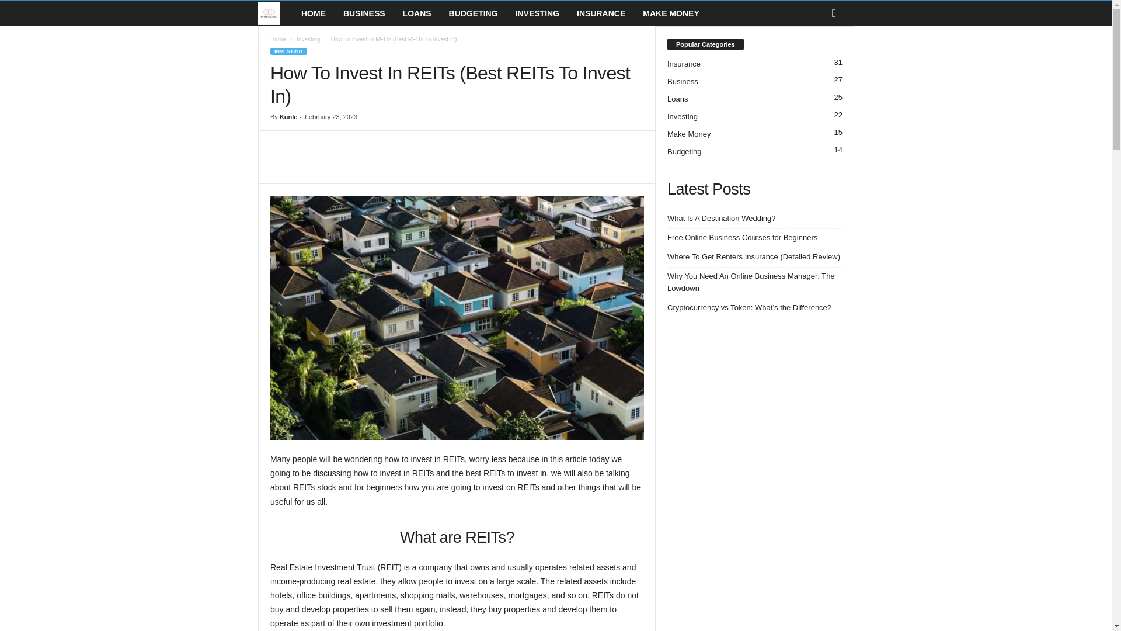 Image resolution: width=1121 pixels, height=631 pixels. What do you see at coordinates (278, 39) in the screenshot?
I see `Home` at bounding box center [278, 39].